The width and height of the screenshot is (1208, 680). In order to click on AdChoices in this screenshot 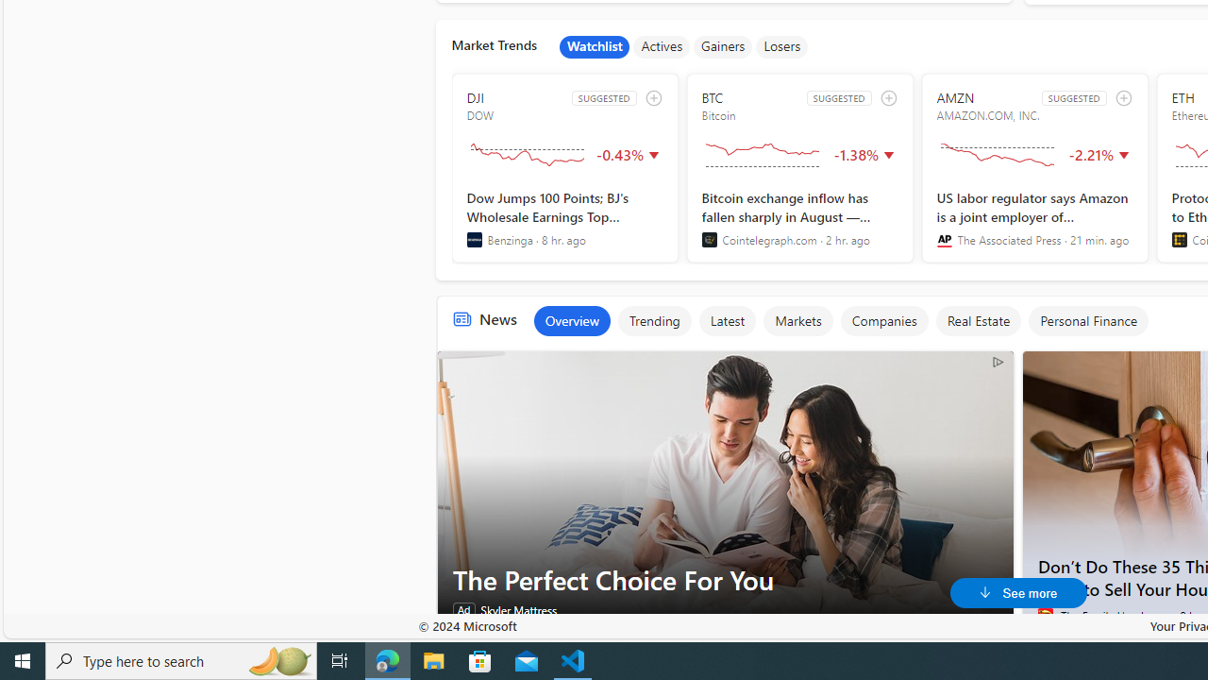, I will do `click(997, 361)`.